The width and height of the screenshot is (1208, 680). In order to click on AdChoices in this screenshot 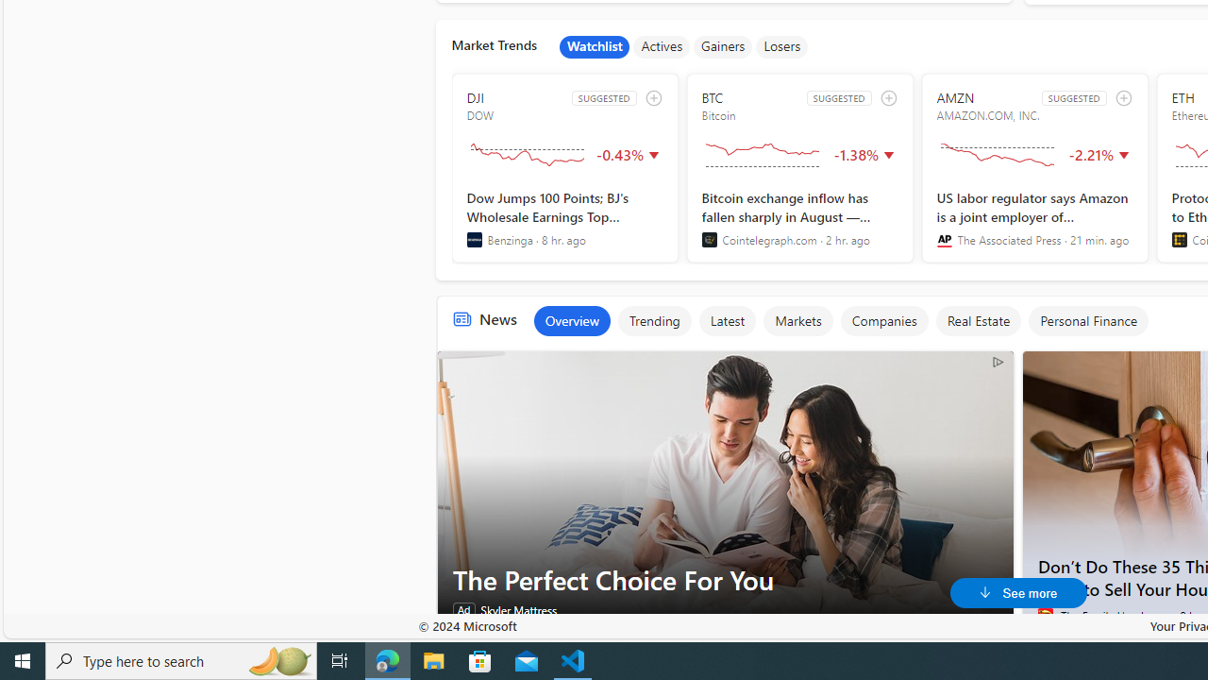, I will do `click(997, 361)`.